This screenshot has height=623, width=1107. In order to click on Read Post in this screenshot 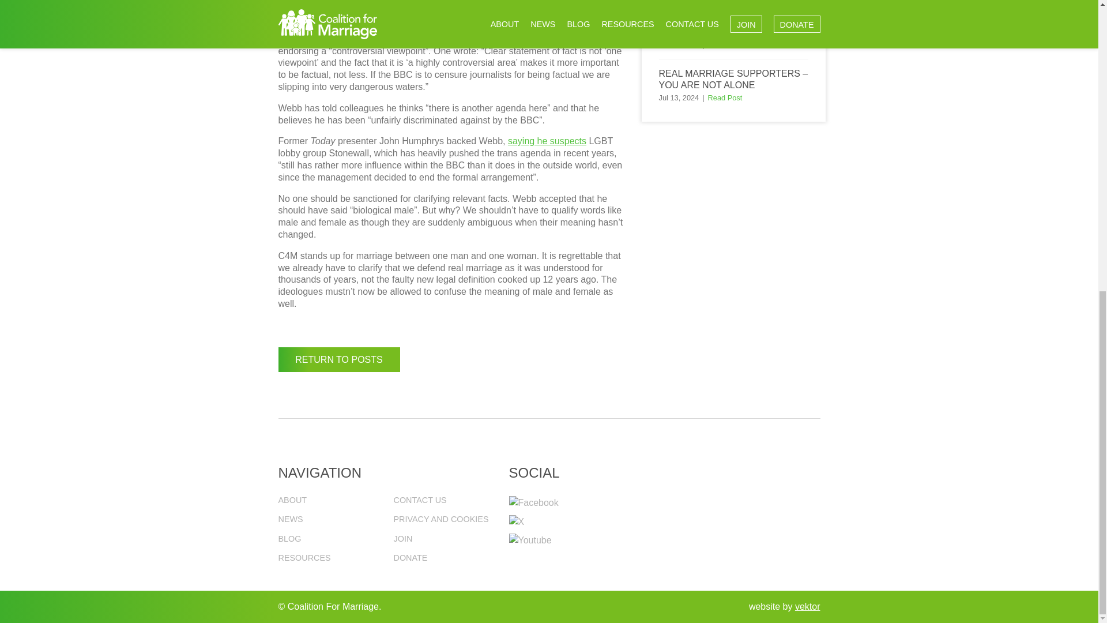, I will do `click(725, 45)`.